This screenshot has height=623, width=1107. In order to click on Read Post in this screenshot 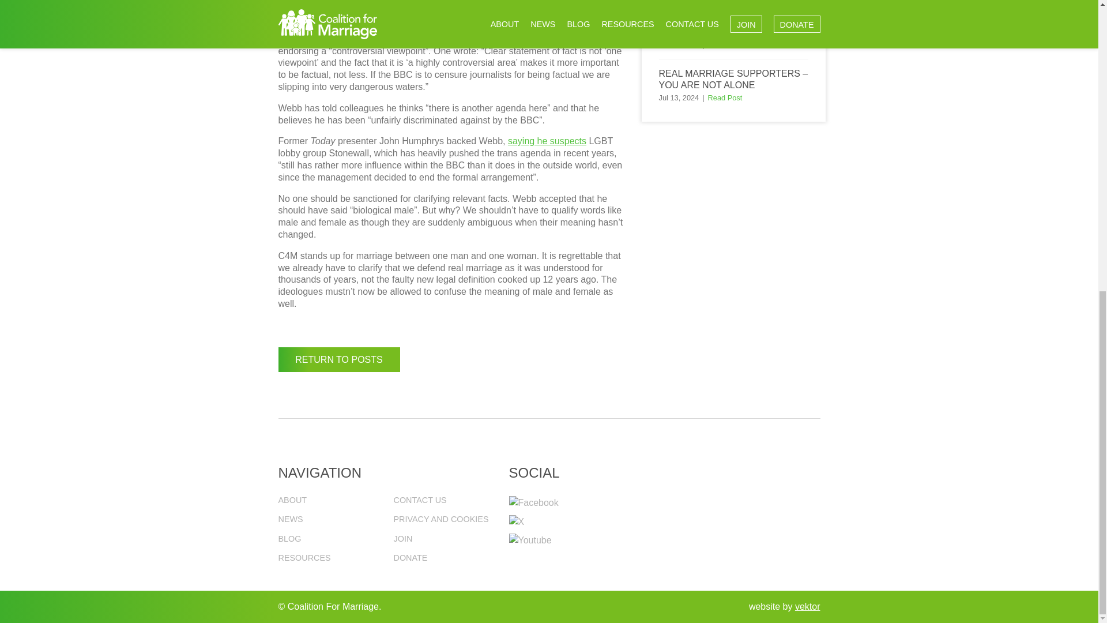, I will do `click(725, 45)`.